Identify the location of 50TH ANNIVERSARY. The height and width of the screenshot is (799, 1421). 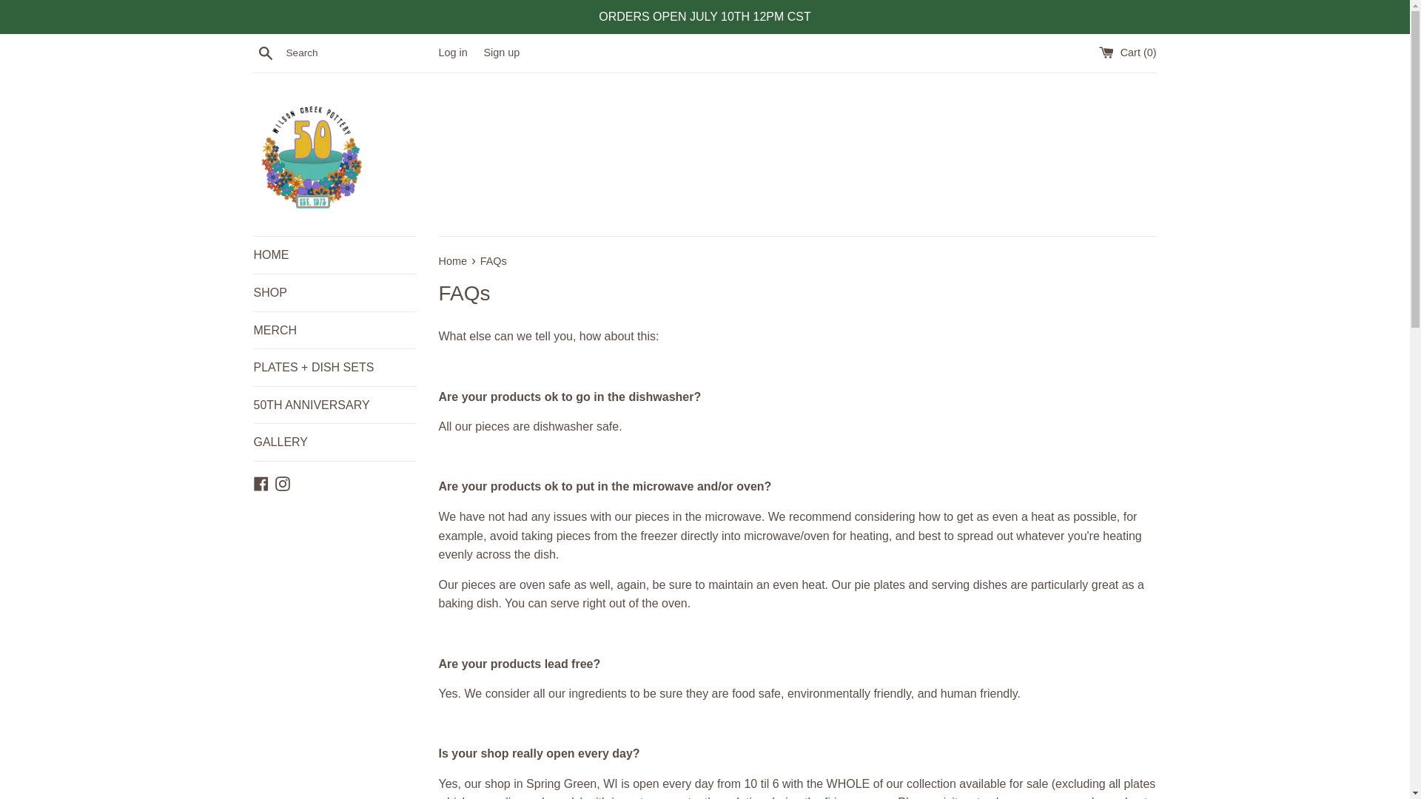
(335, 405).